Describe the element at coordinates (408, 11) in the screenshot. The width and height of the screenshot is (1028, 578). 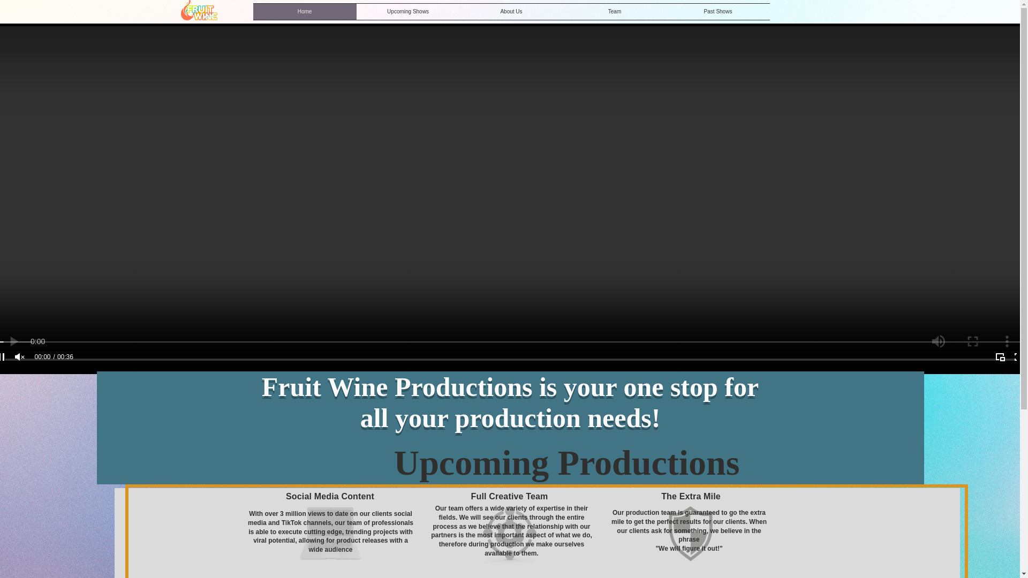
I see `Upcoming Shows` at that location.